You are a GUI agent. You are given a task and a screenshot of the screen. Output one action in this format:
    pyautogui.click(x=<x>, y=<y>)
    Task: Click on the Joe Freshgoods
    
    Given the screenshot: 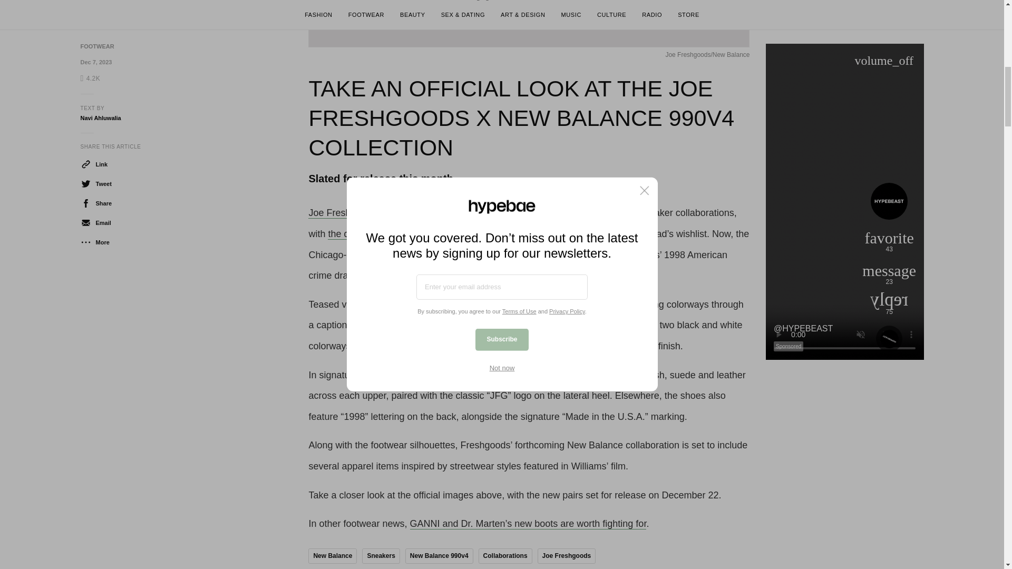 What is the action you would take?
    pyautogui.click(x=343, y=213)
    